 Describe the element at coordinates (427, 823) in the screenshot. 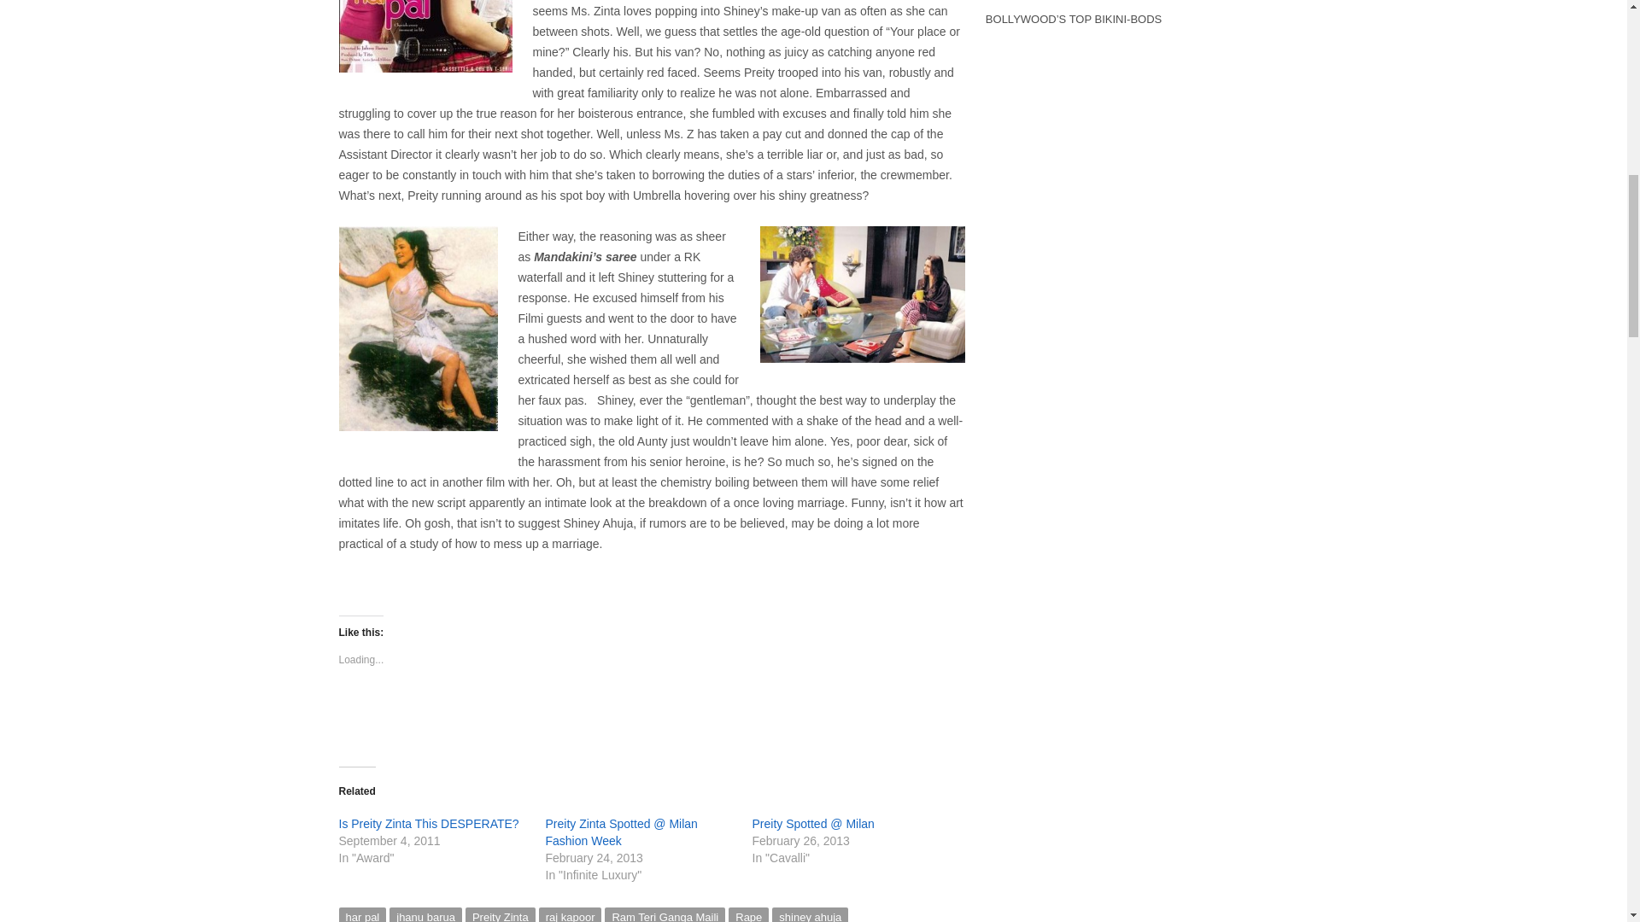

I see `Is Preity Zinta This DESPERATE?` at that location.